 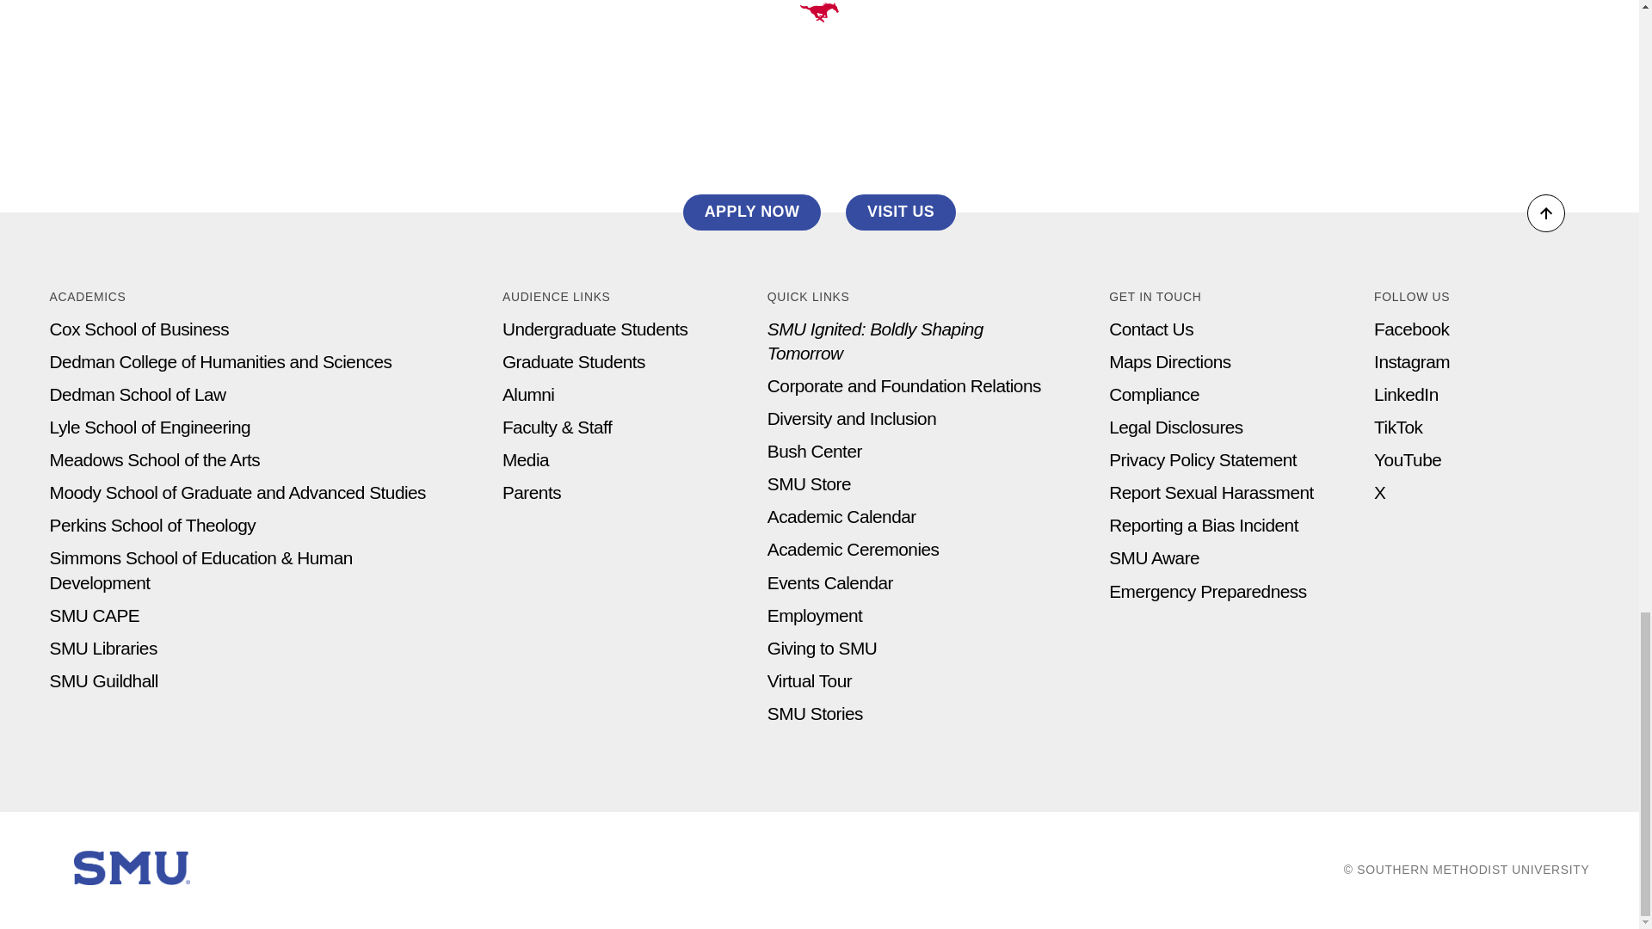 I want to click on Dedman College of Humanities and Sciences, so click(x=220, y=361).